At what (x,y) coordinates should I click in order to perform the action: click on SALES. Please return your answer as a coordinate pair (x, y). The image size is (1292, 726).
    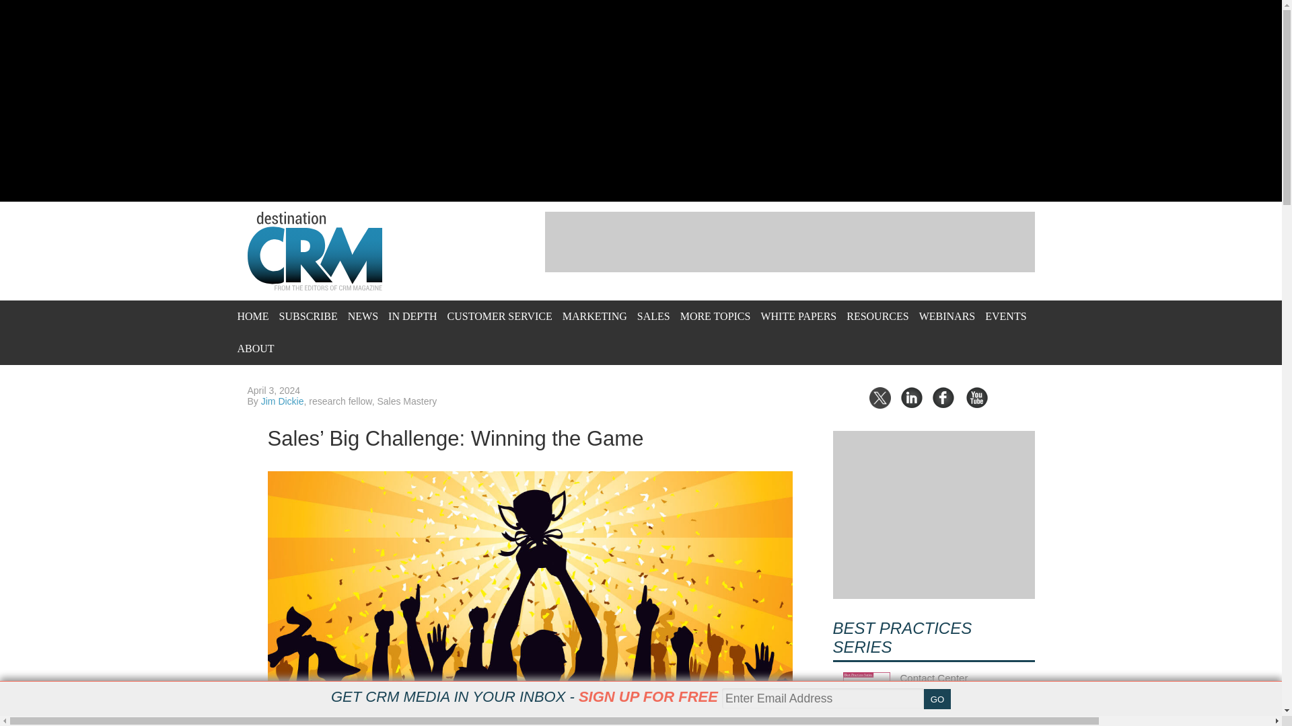
    Looking at the image, I should click on (653, 316).